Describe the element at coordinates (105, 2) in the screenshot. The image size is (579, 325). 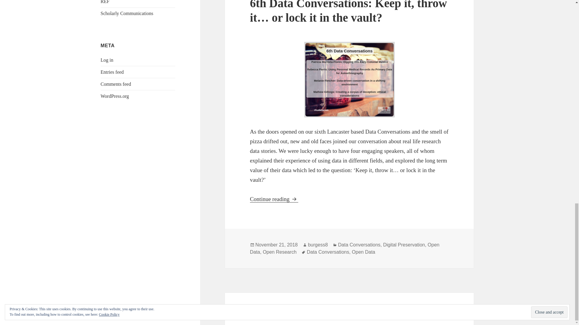
I see `REF` at that location.